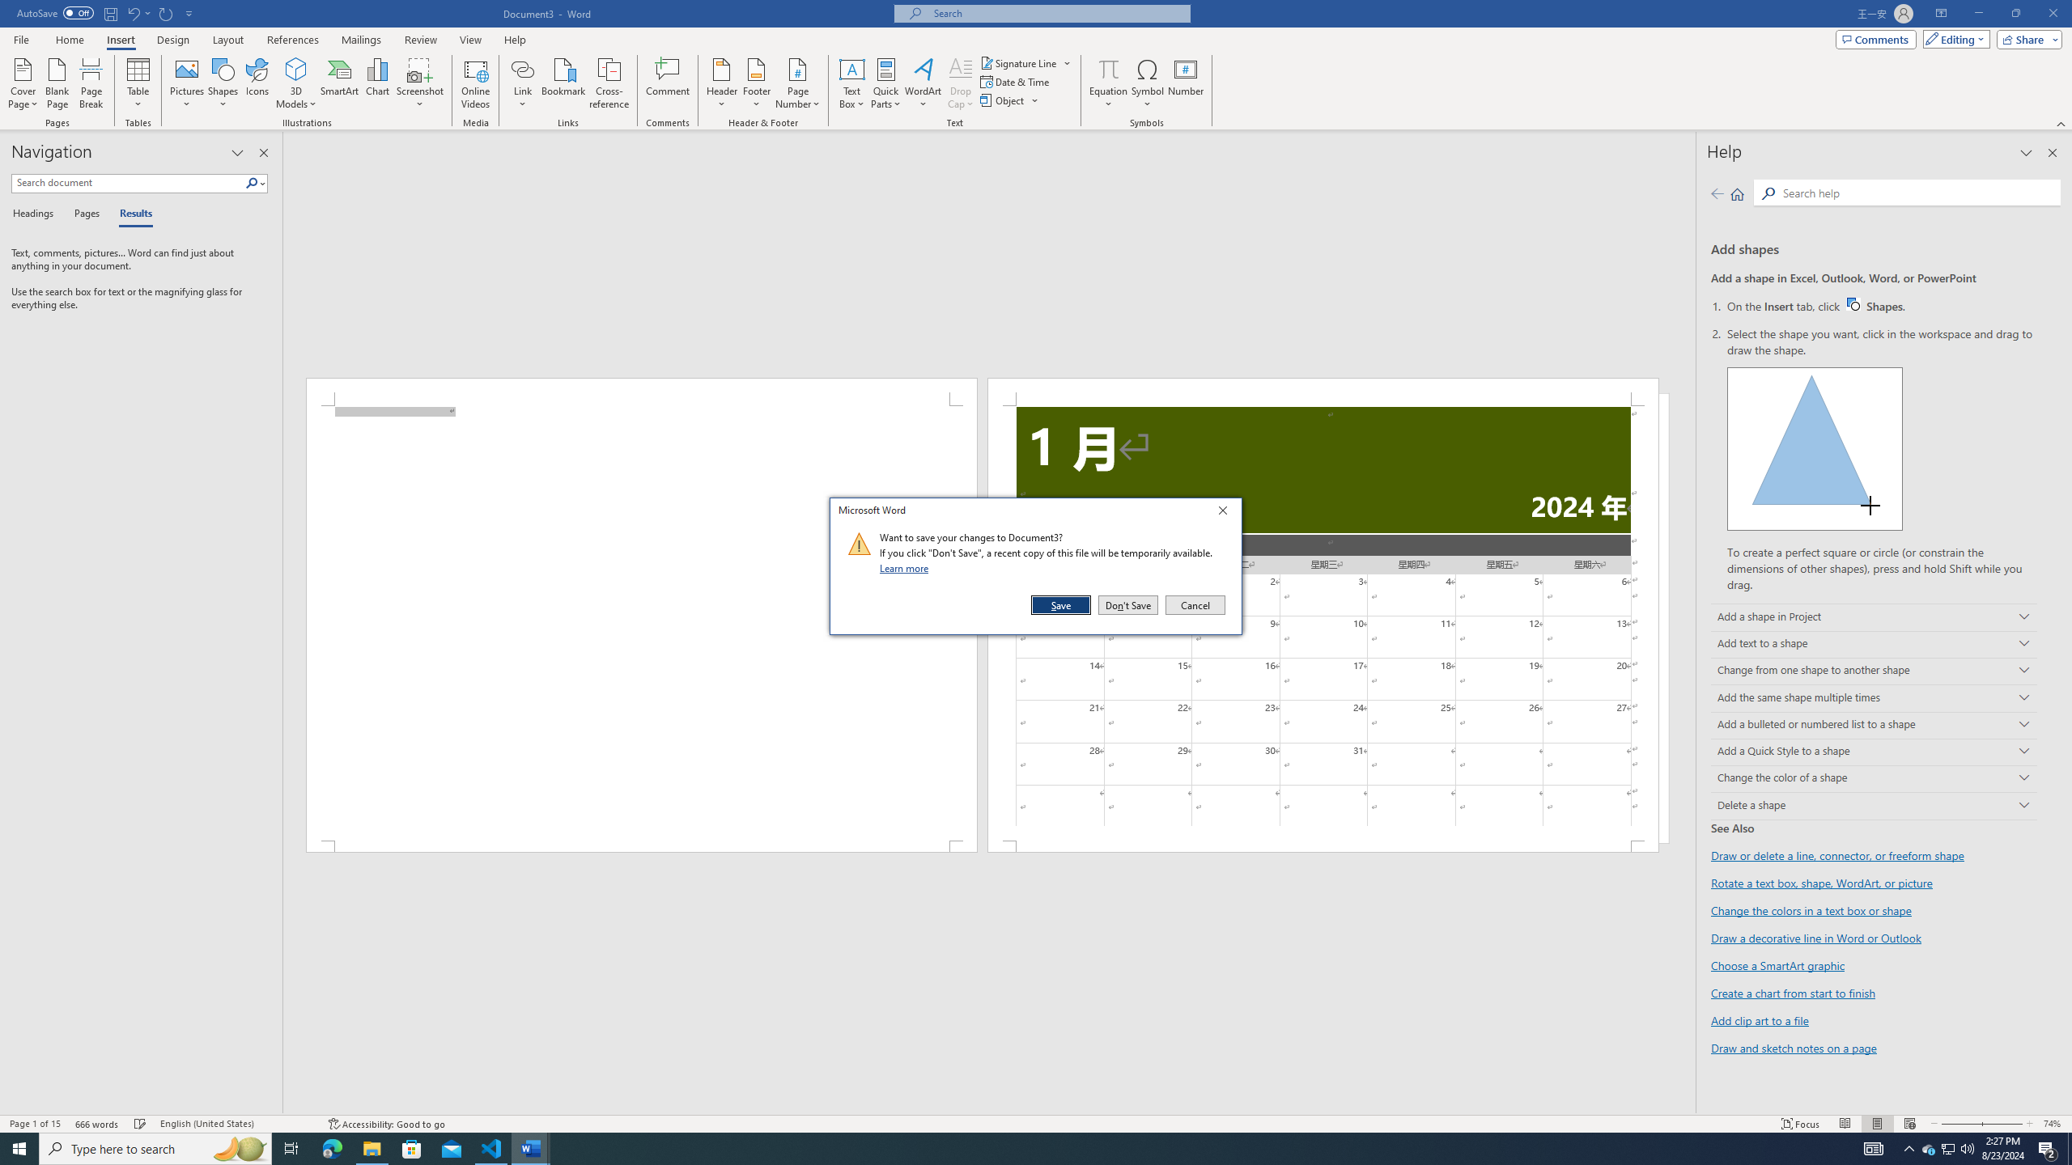  What do you see at coordinates (296, 83) in the screenshot?
I see `3D Models` at bounding box center [296, 83].